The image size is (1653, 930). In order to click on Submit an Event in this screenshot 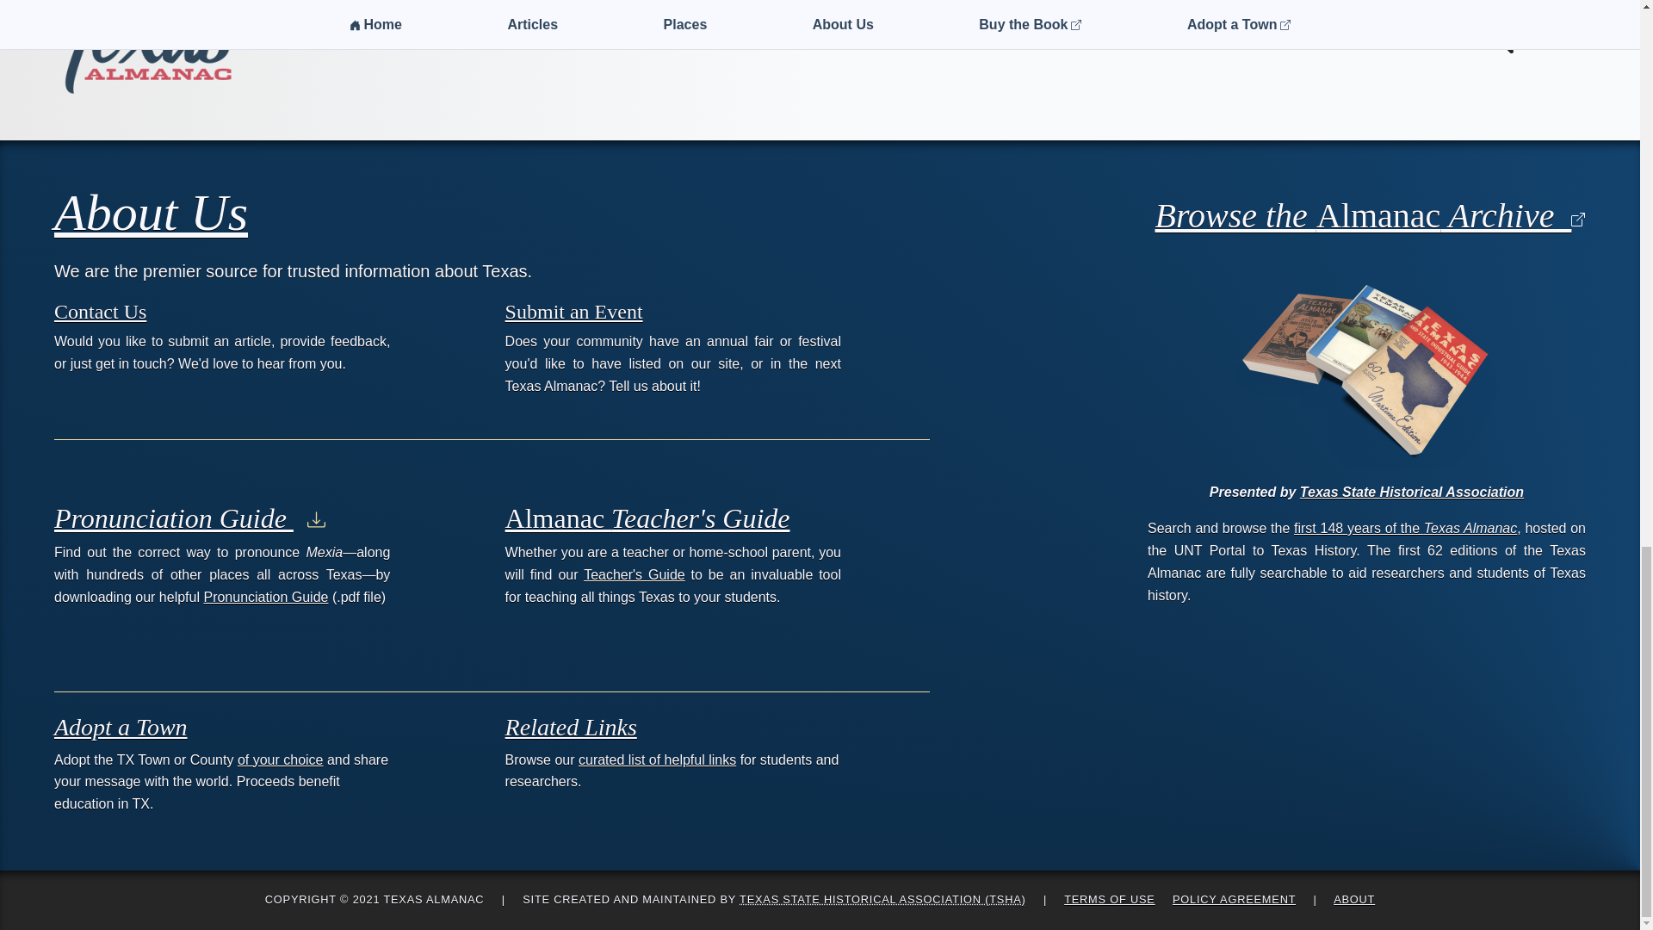, I will do `click(573, 310)`.